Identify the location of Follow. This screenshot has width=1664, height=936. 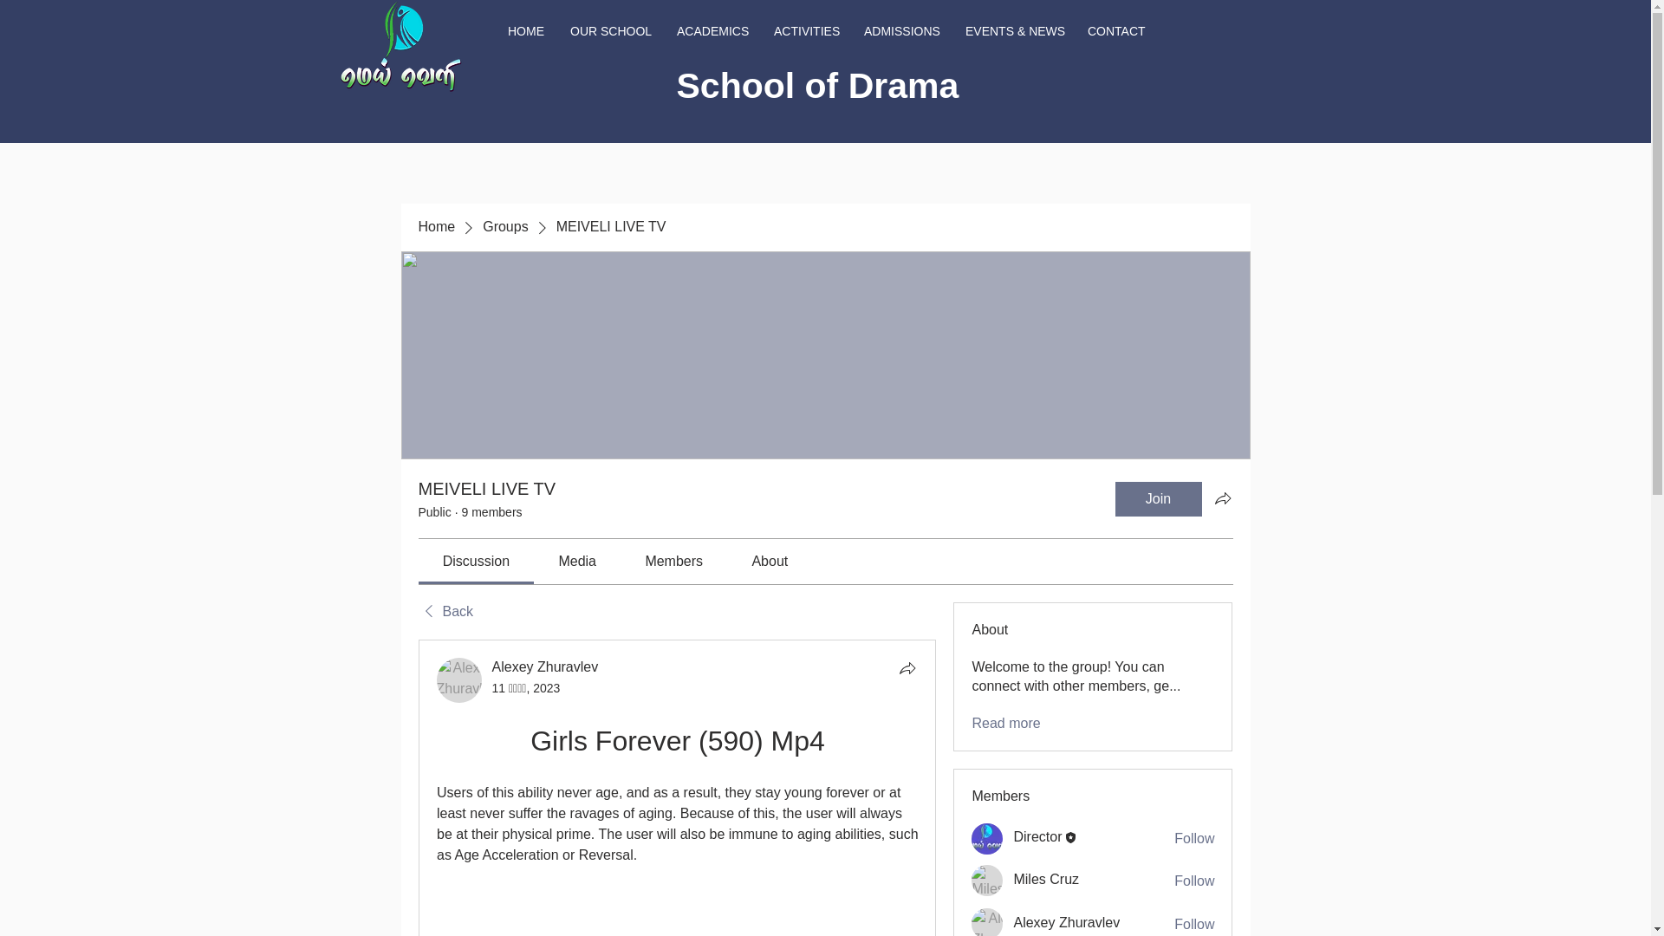
(1194, 924).